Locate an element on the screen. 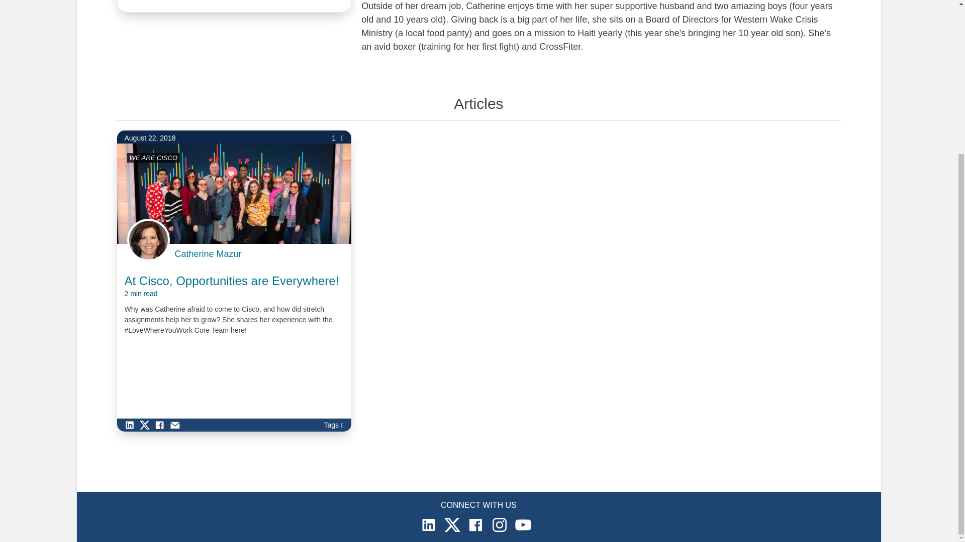  At Cisco, Opportunities are Everywhere! is located at coordinates (232, 286).